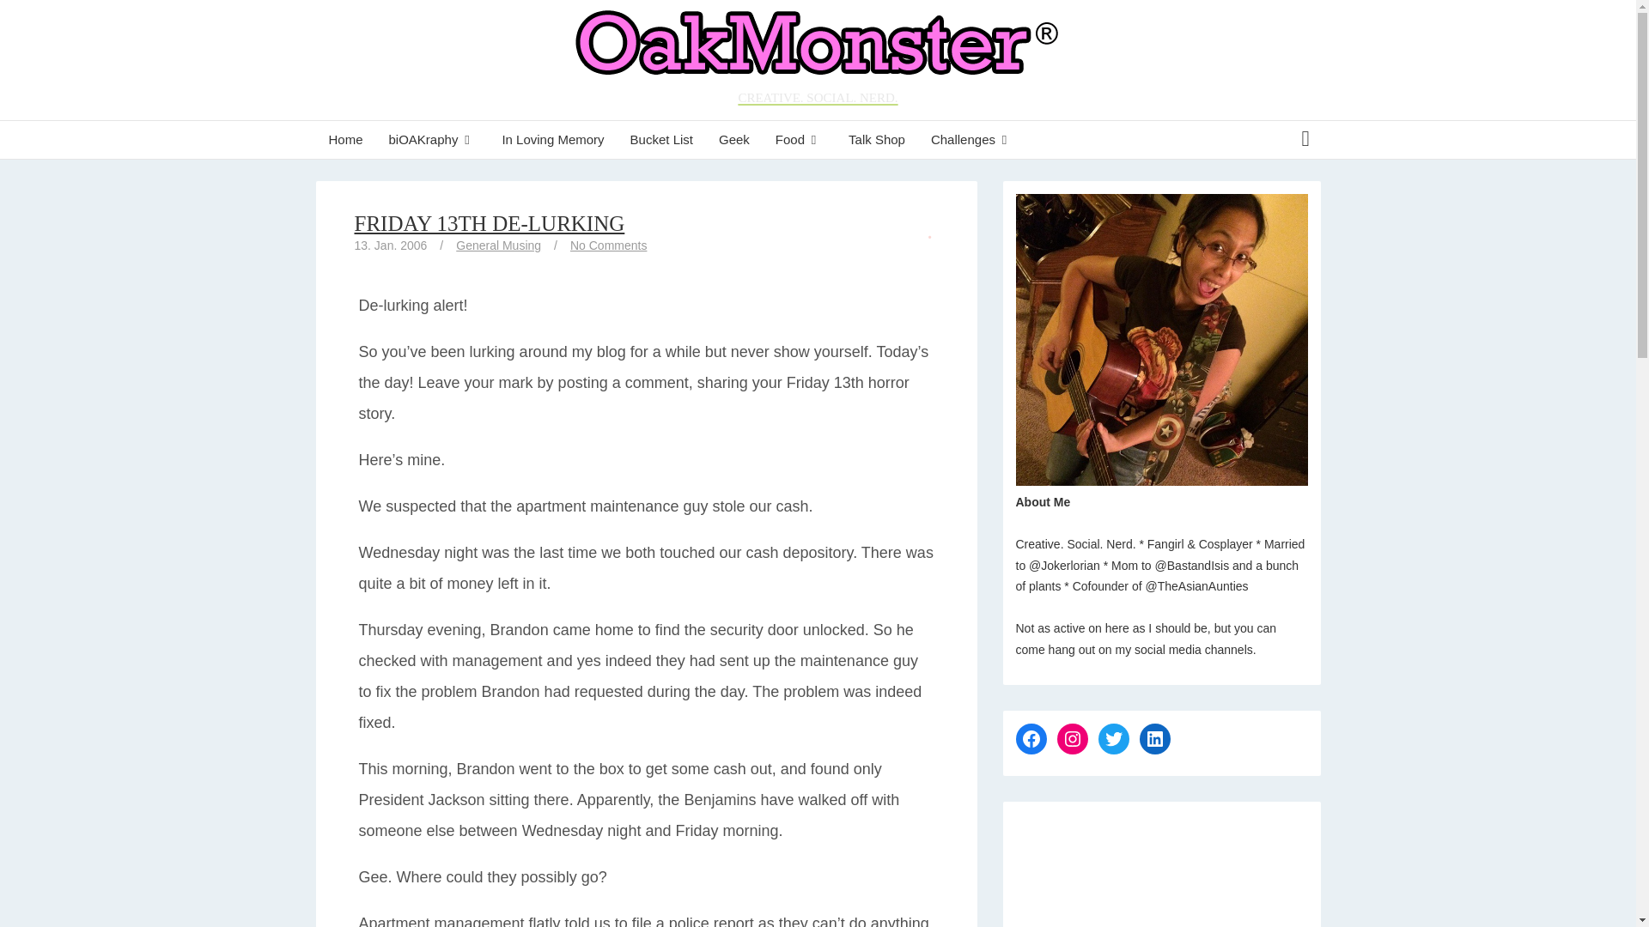 The height and width of the screenshot is (927, 1649). I want to click on Home, so click(345, 139).